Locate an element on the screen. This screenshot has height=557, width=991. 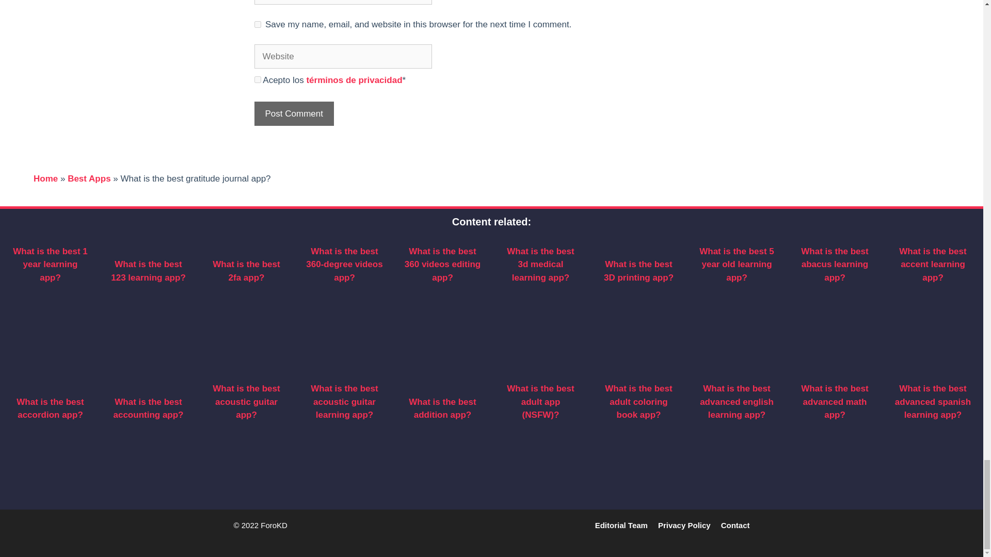
What is the best 360 videos editing app? is located at coordinates (442, 264).